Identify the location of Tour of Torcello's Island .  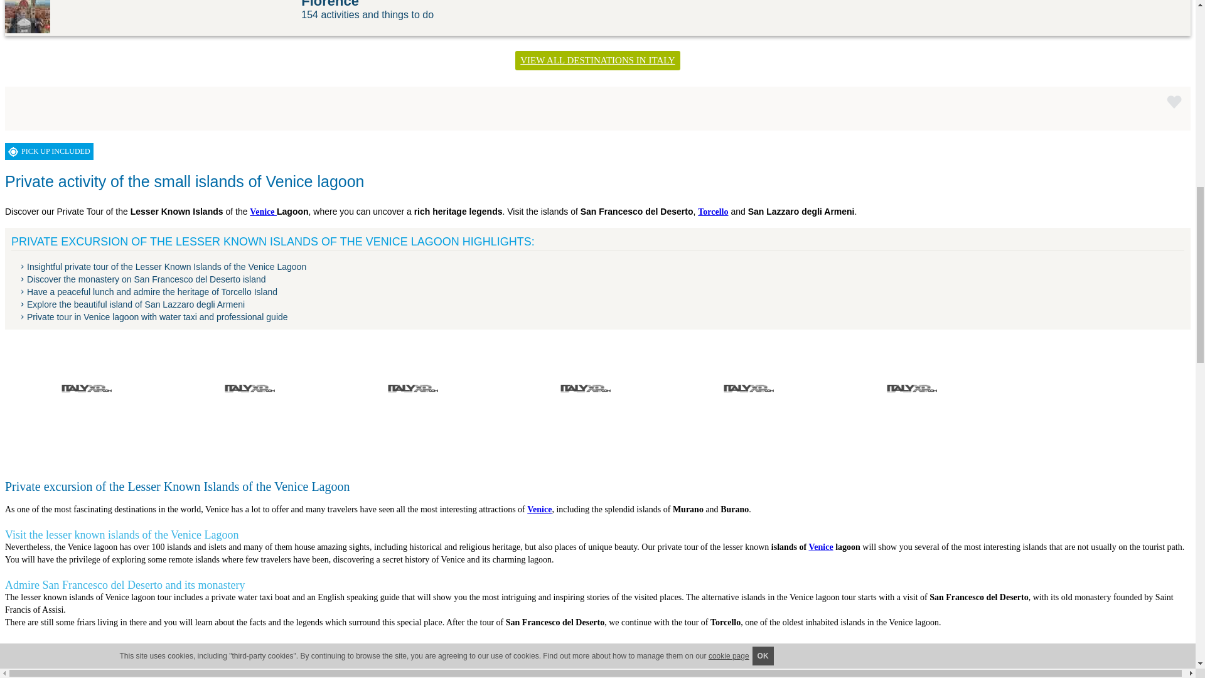
(585, 392).